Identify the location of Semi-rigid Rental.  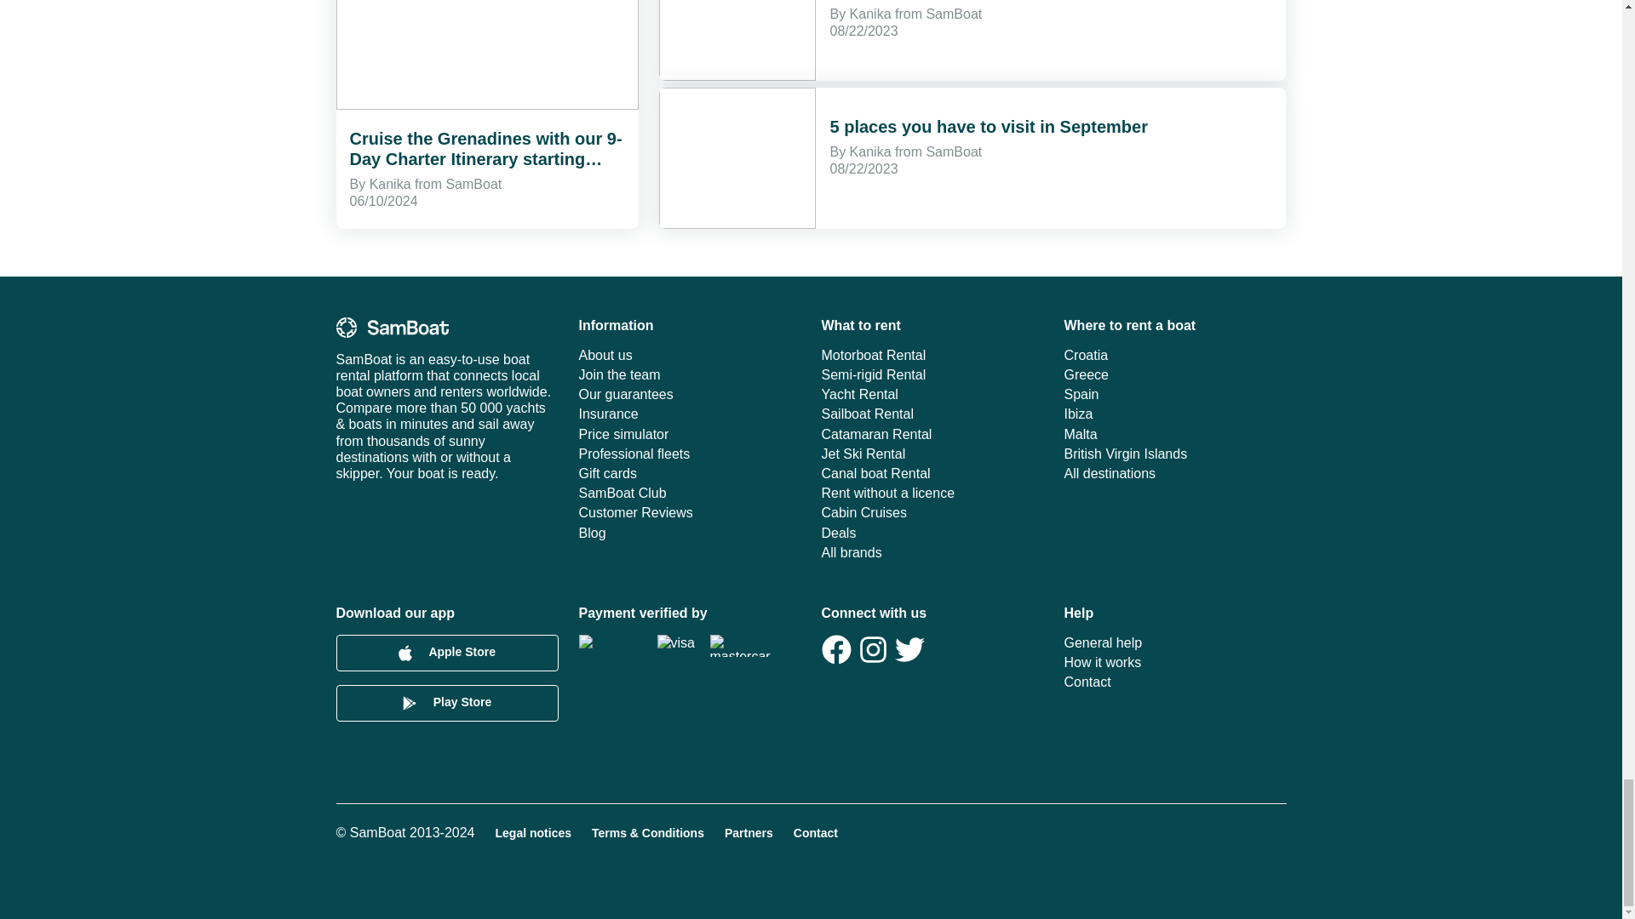
(932, 374).